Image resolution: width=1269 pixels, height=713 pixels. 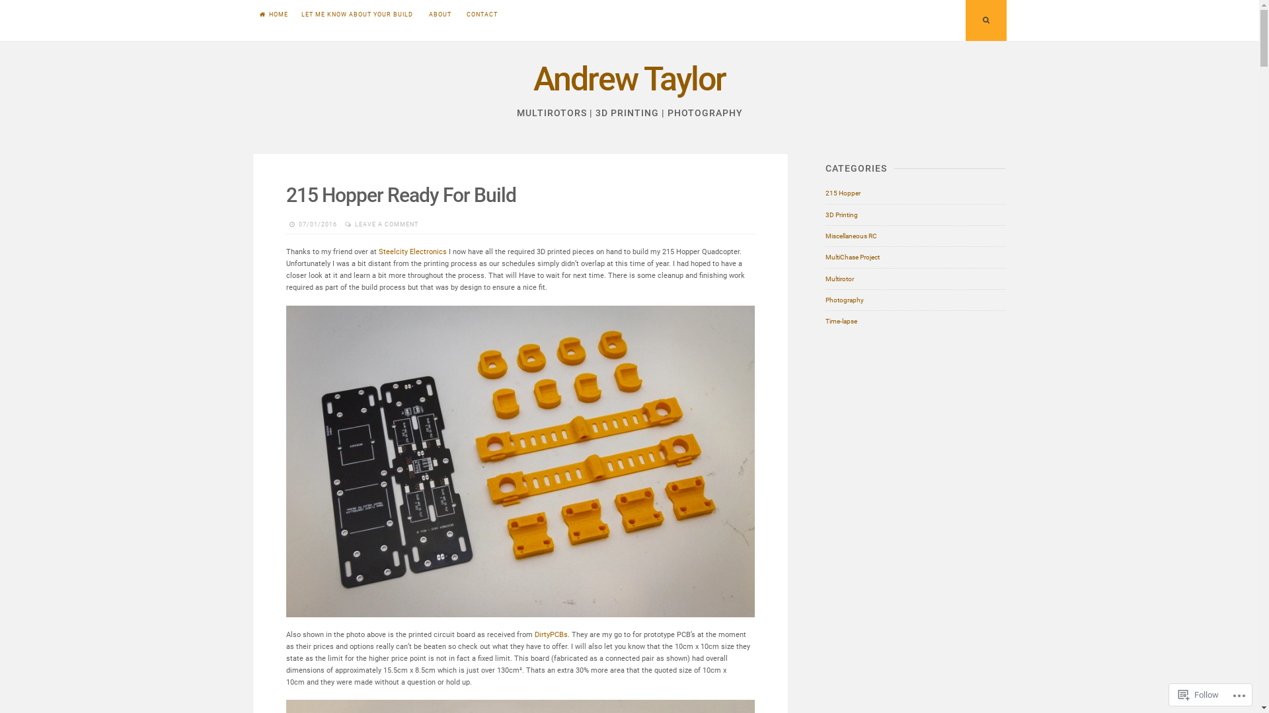 What do you see at coordinates (401, 195) in the screenshot?
I see `215 Hopper Ready For Build` at bounding box center [401, 195].